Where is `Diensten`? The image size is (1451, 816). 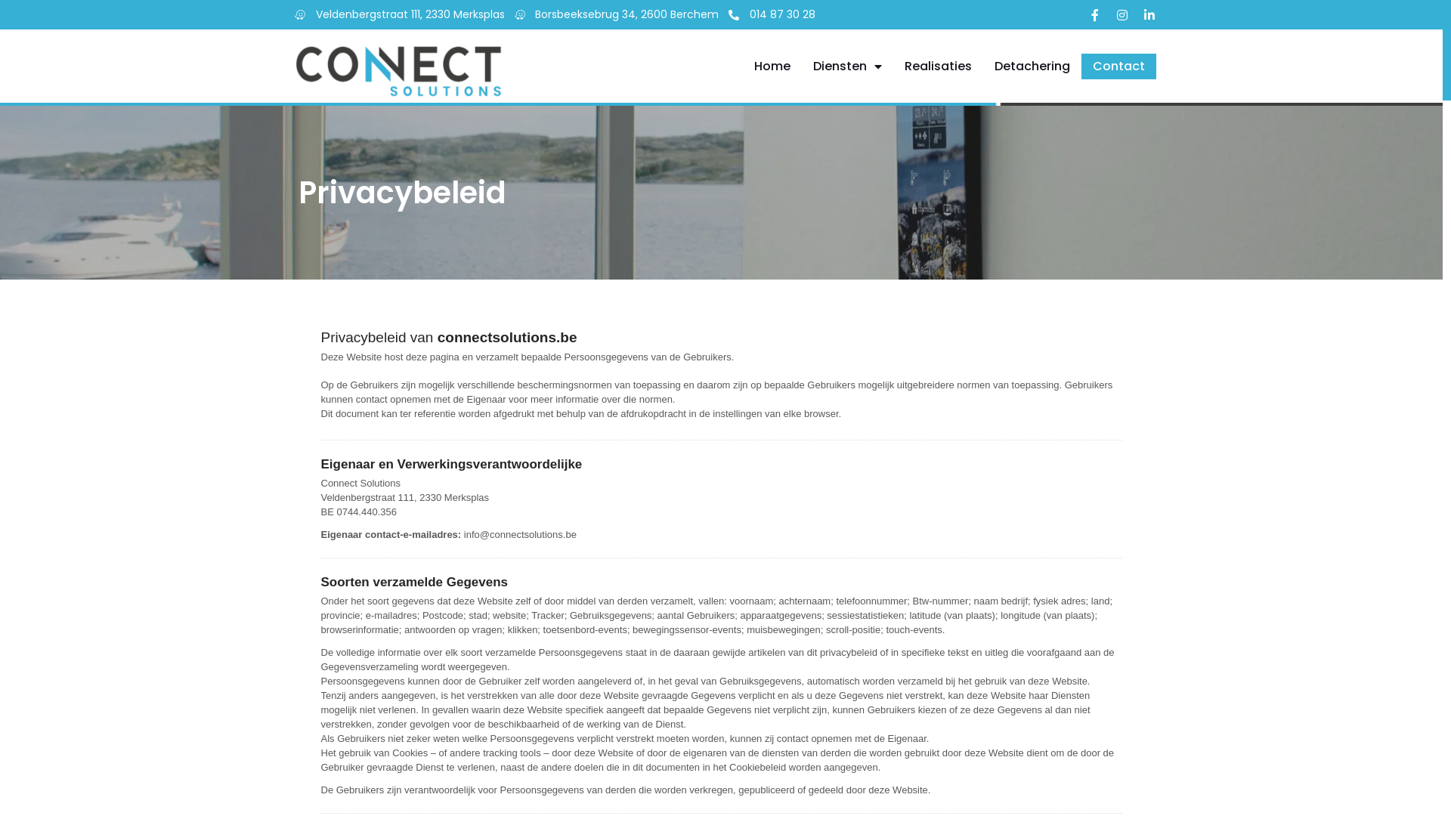 Diensten is located at coordinates (848, 66).